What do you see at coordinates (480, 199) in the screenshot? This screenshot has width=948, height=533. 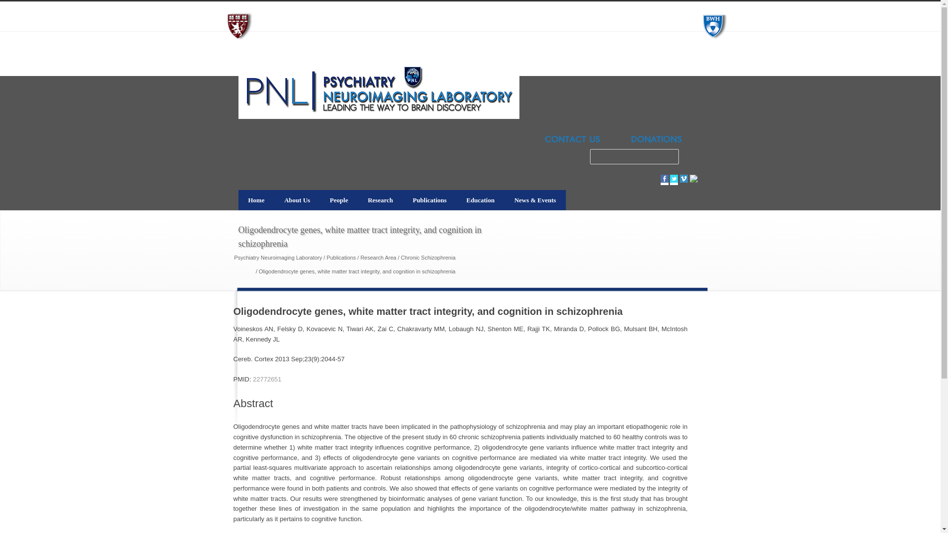 I see `Education` at bounding box center [480, 199].